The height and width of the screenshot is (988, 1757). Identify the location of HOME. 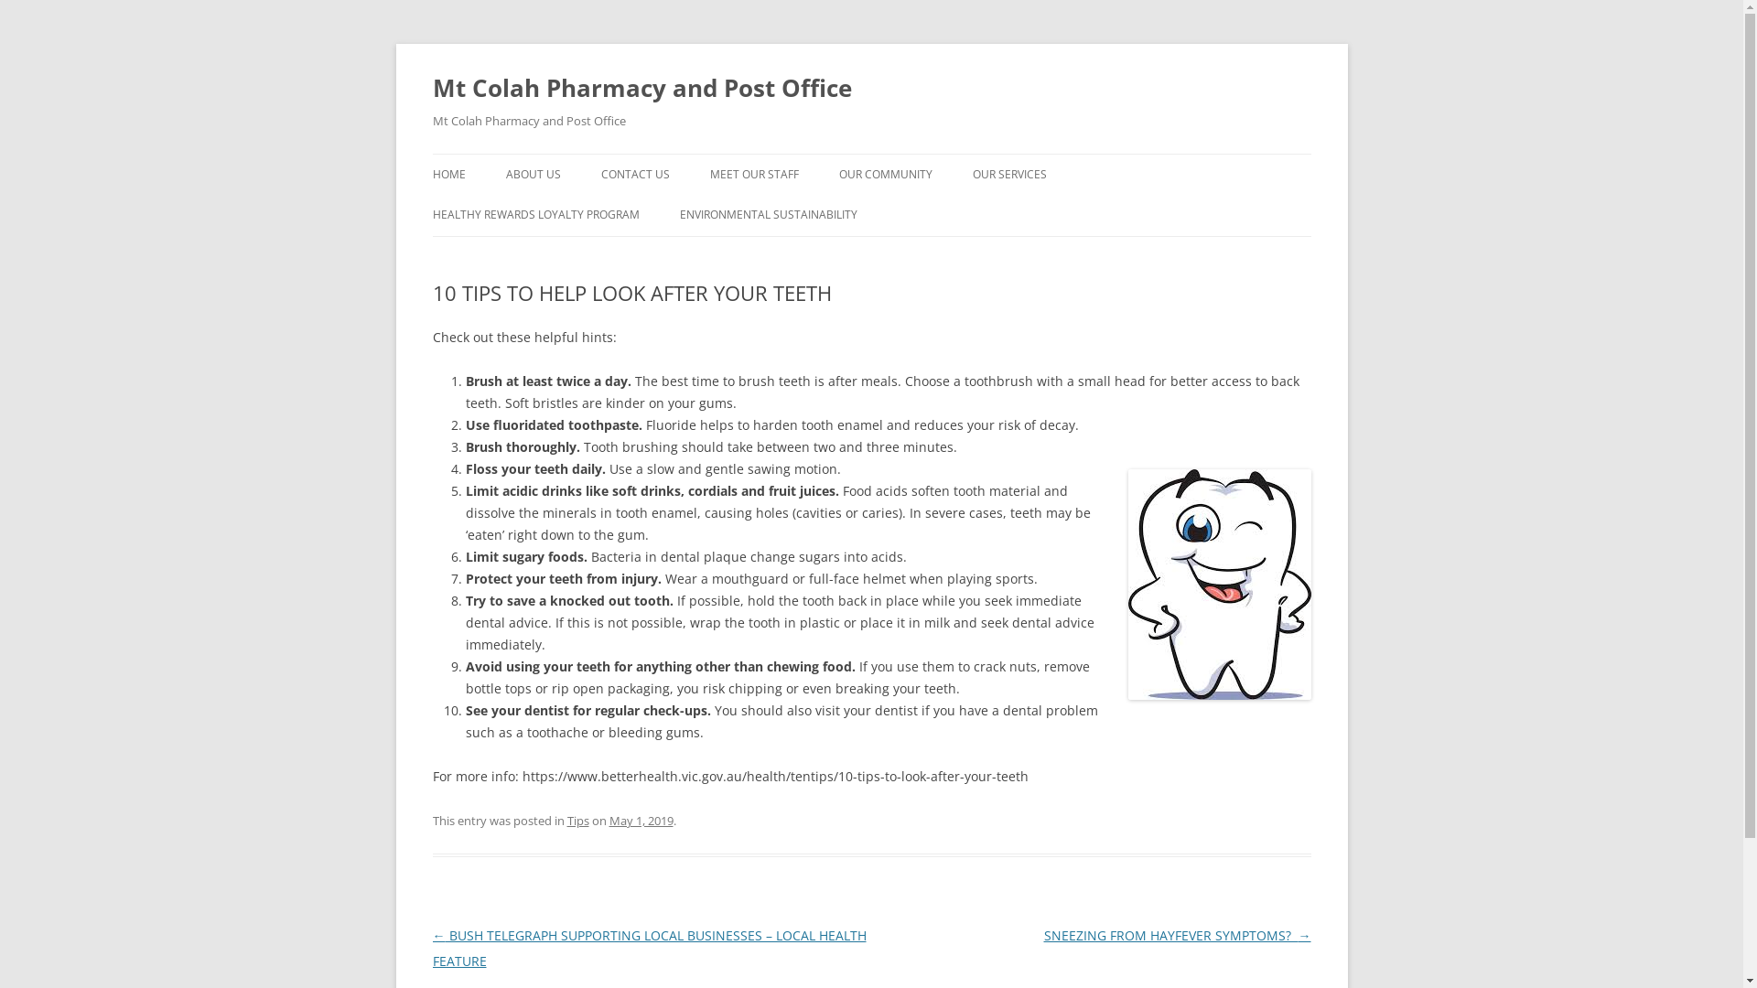
(448, 175).